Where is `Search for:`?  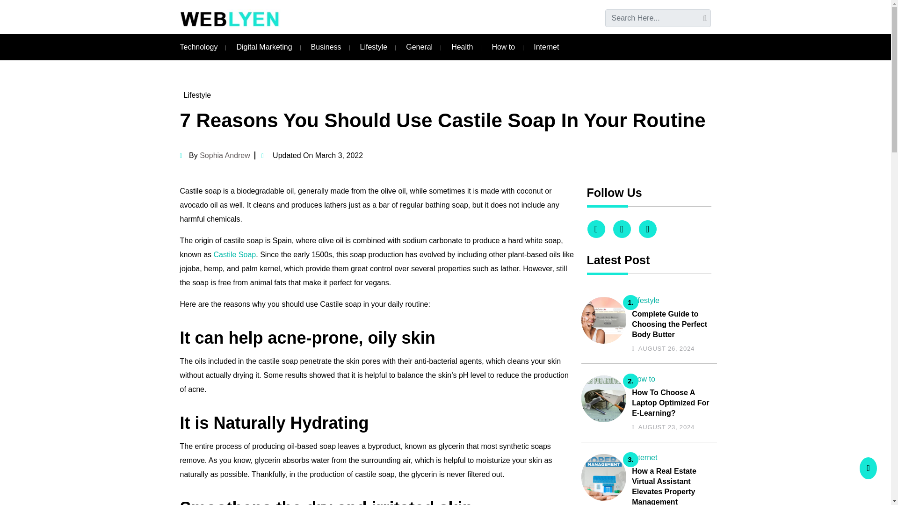
Search for: is located at coordinates (658, 18).